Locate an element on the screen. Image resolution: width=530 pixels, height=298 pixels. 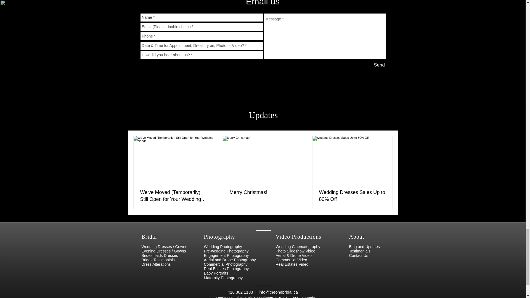
Merry Christmas! is located at coordinates (263, 192).